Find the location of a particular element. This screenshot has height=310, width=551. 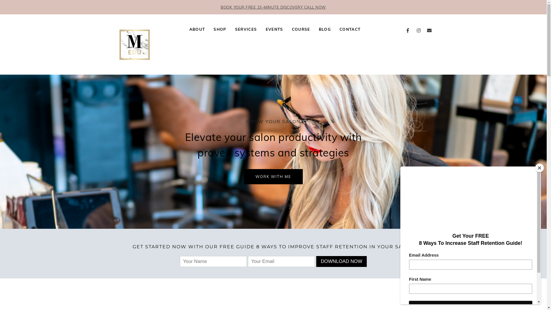

BOOK YOUR FREE 15-MINUTE DISCOVERY CALL NOW is located at coordinates (273, 7).